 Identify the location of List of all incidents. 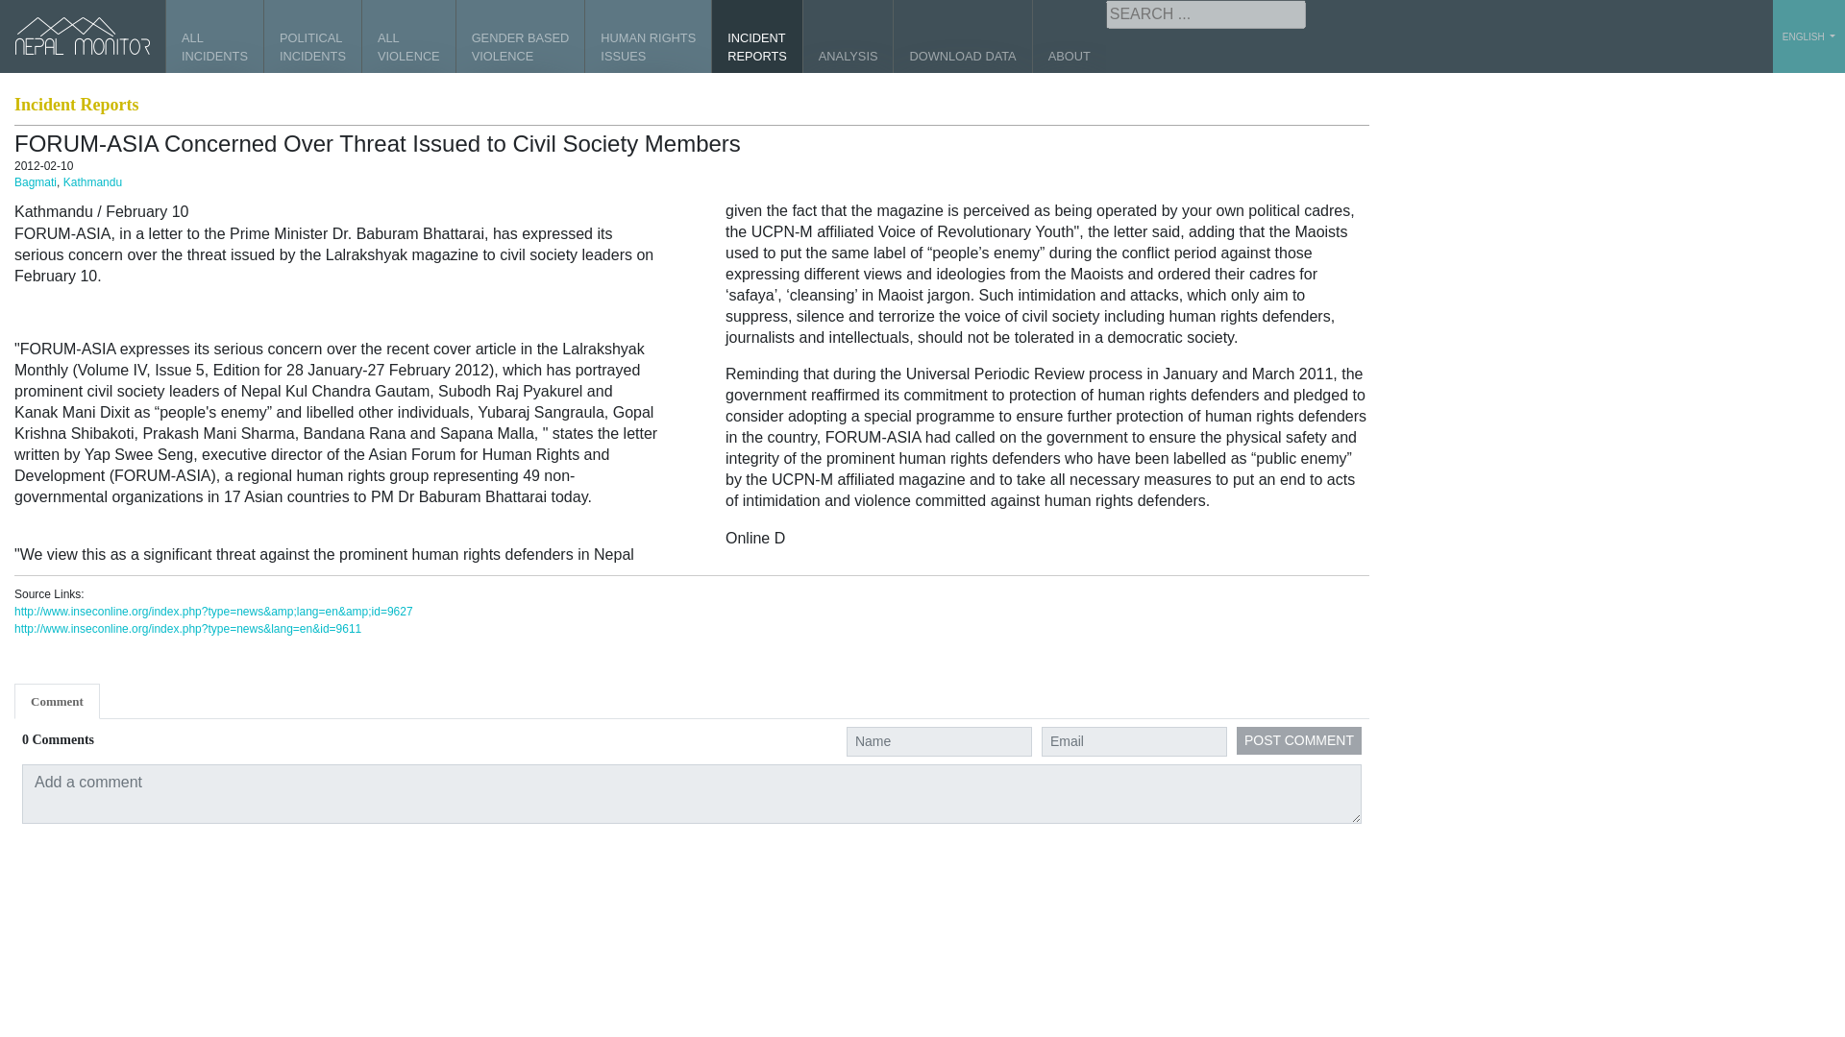
(756, 36).